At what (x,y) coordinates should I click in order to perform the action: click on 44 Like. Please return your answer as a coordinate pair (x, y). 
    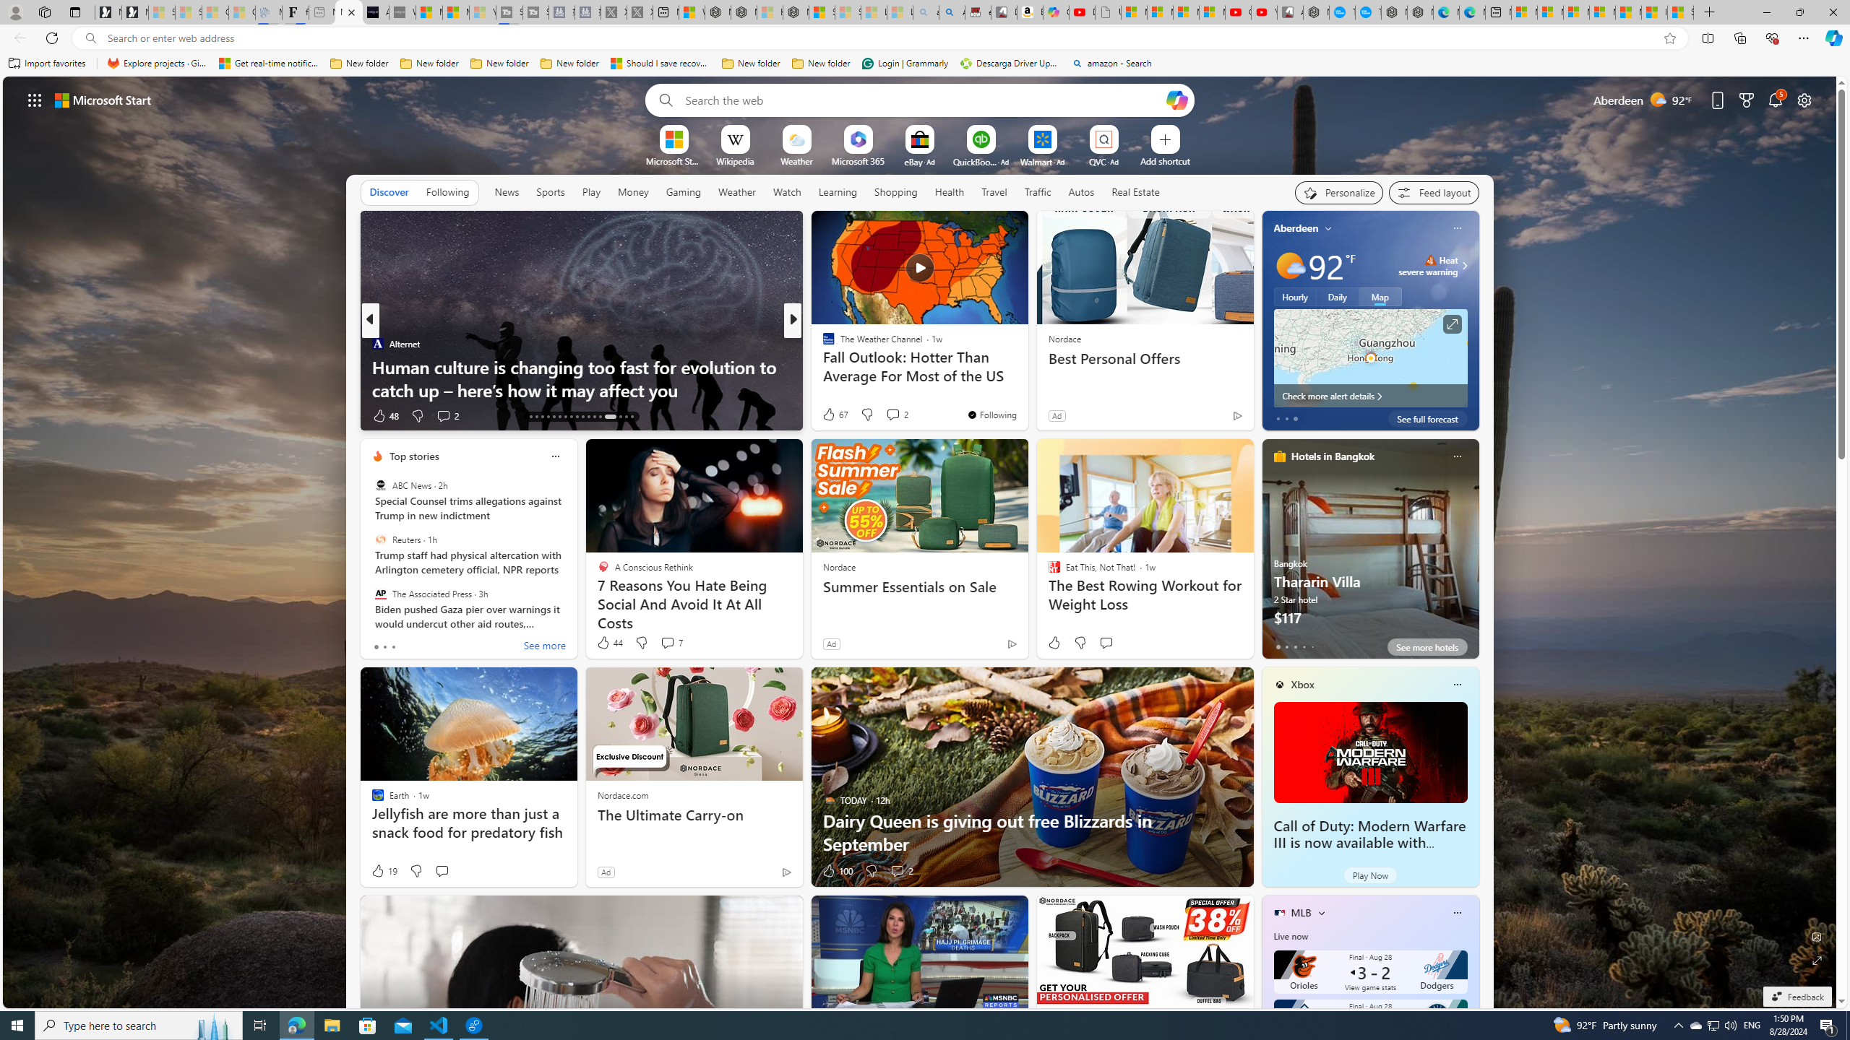
    Looking at the image, I should click on (609, 643).